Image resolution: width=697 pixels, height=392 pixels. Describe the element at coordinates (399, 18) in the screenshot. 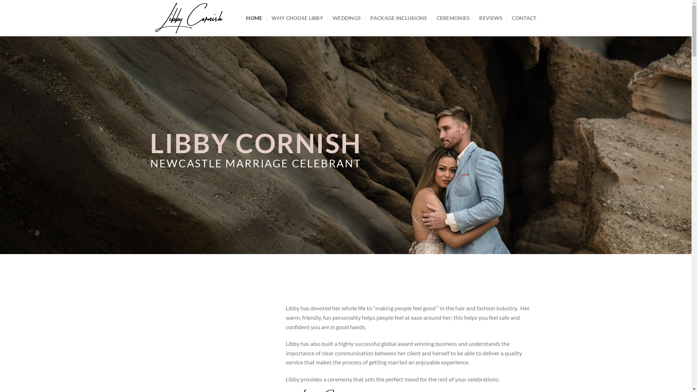

I see `PACKAGE INCLUSIONS` at that location.